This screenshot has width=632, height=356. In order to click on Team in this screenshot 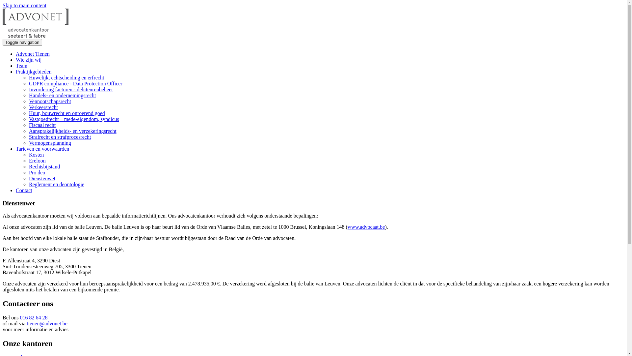, I will do `click(22, 66)`.